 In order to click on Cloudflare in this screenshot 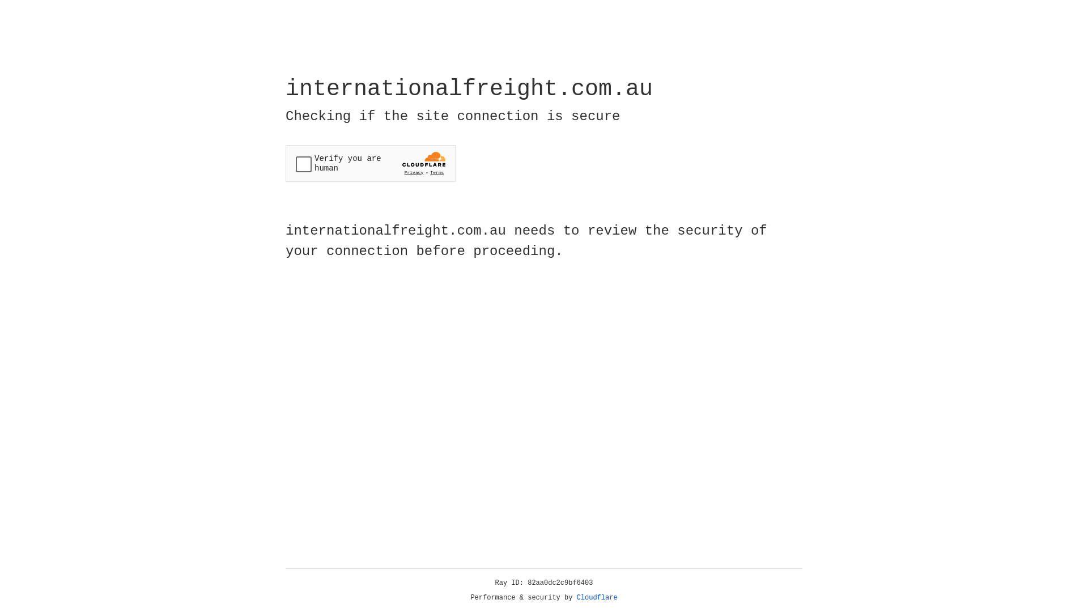, I will do `click(597, 598)`.